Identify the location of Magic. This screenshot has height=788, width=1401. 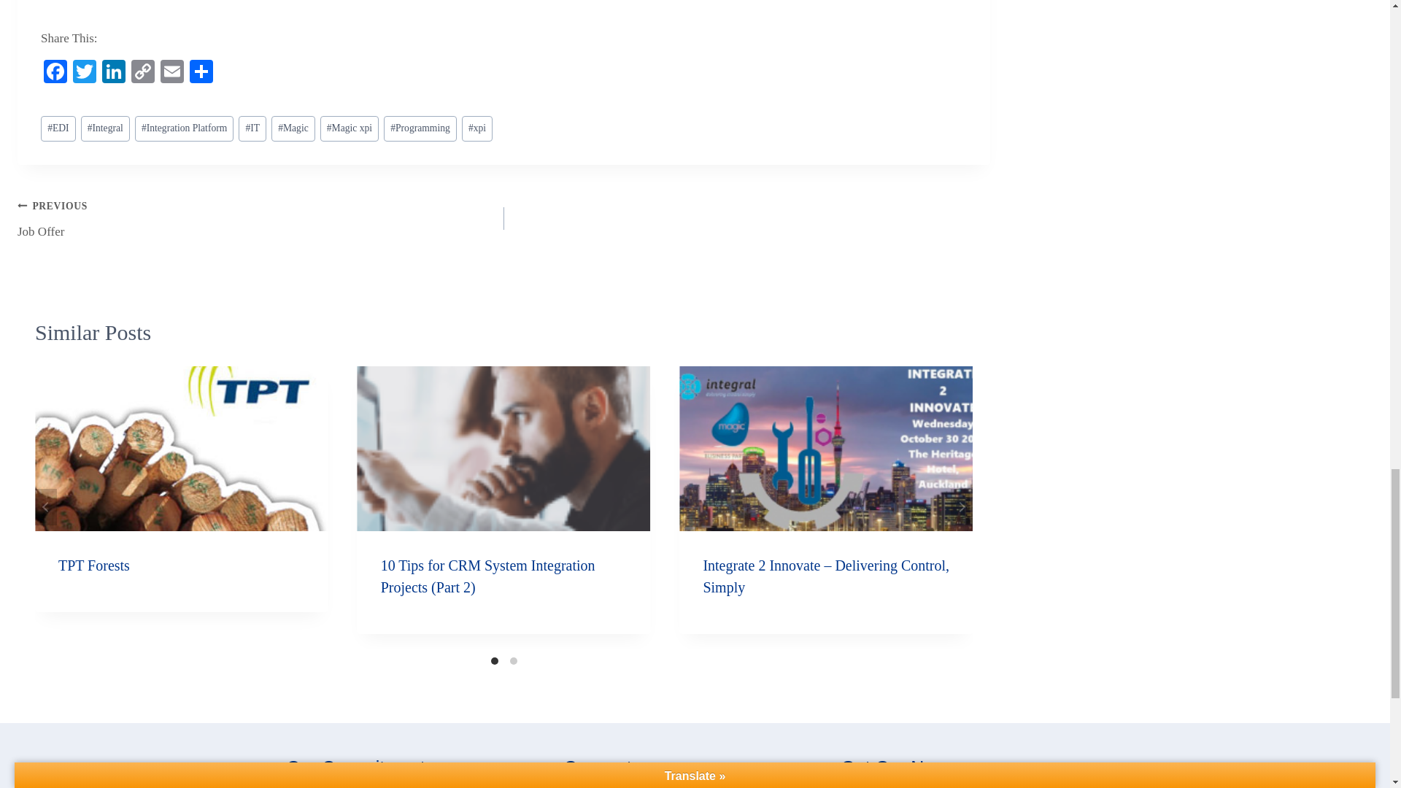
(293, 128).